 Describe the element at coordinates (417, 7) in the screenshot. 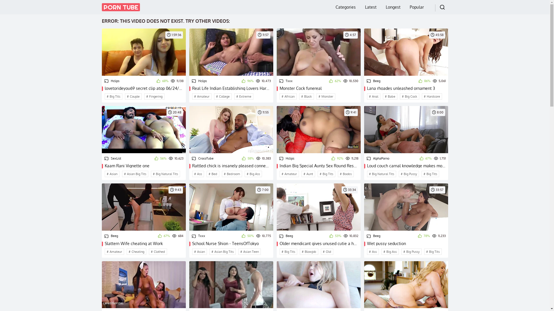

I see `Popular` at that location.